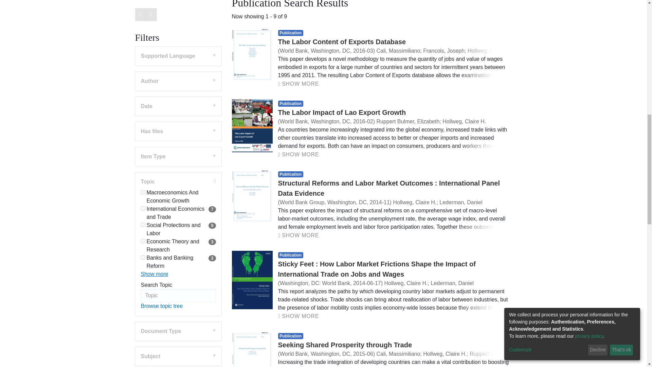 The height and width of the screenshot is (367, 652). Describe the element at coordinates (178, 17) in the screenshot. I see `Supported Language` at that location.